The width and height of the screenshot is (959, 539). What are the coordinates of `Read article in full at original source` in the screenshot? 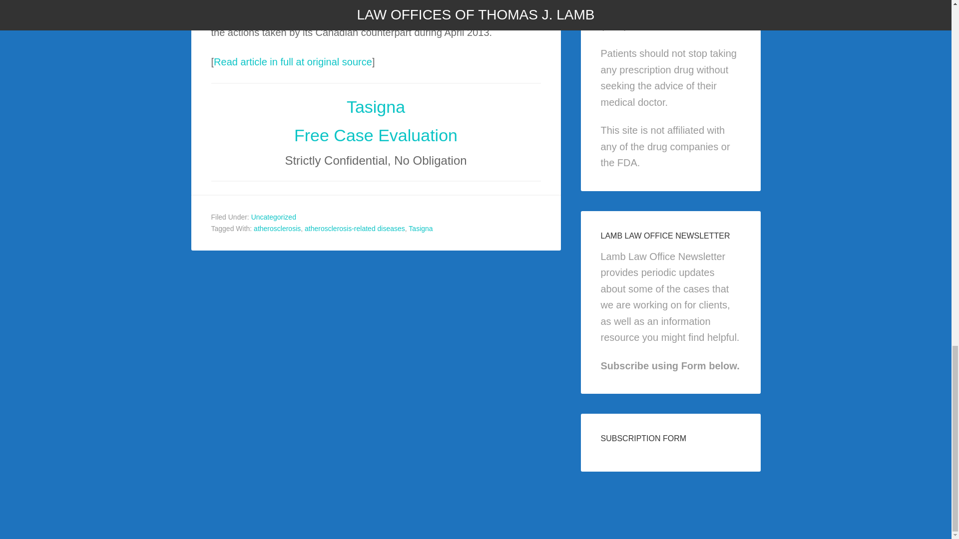 It's located at (293, 61).